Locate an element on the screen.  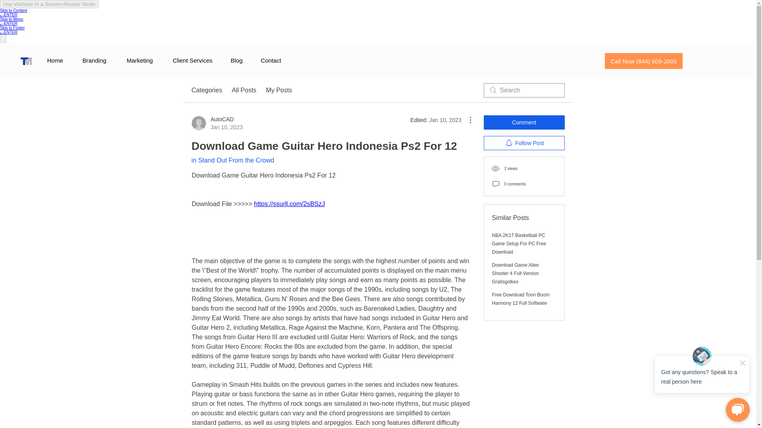
Comment is located at coordinates (244, 90).